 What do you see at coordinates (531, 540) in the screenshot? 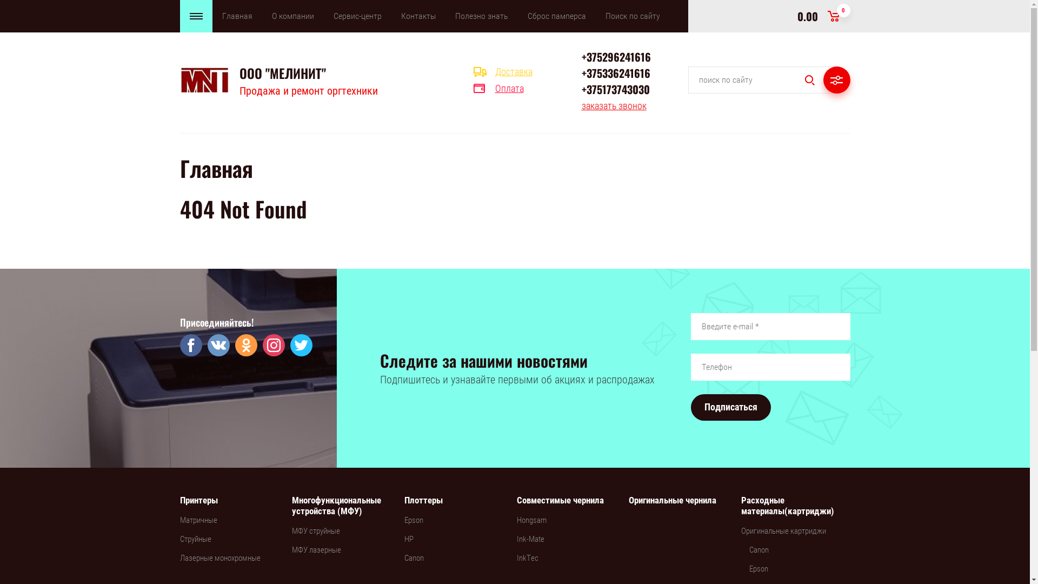
I see `Ink-Mate` at bounding box center [531, 540].